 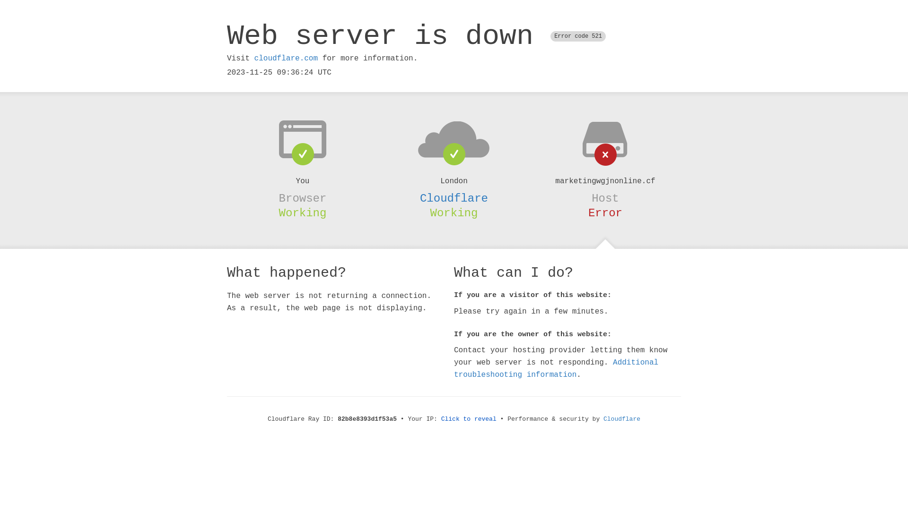 I want to click on Cloudflare, so click(x=622, y=419).